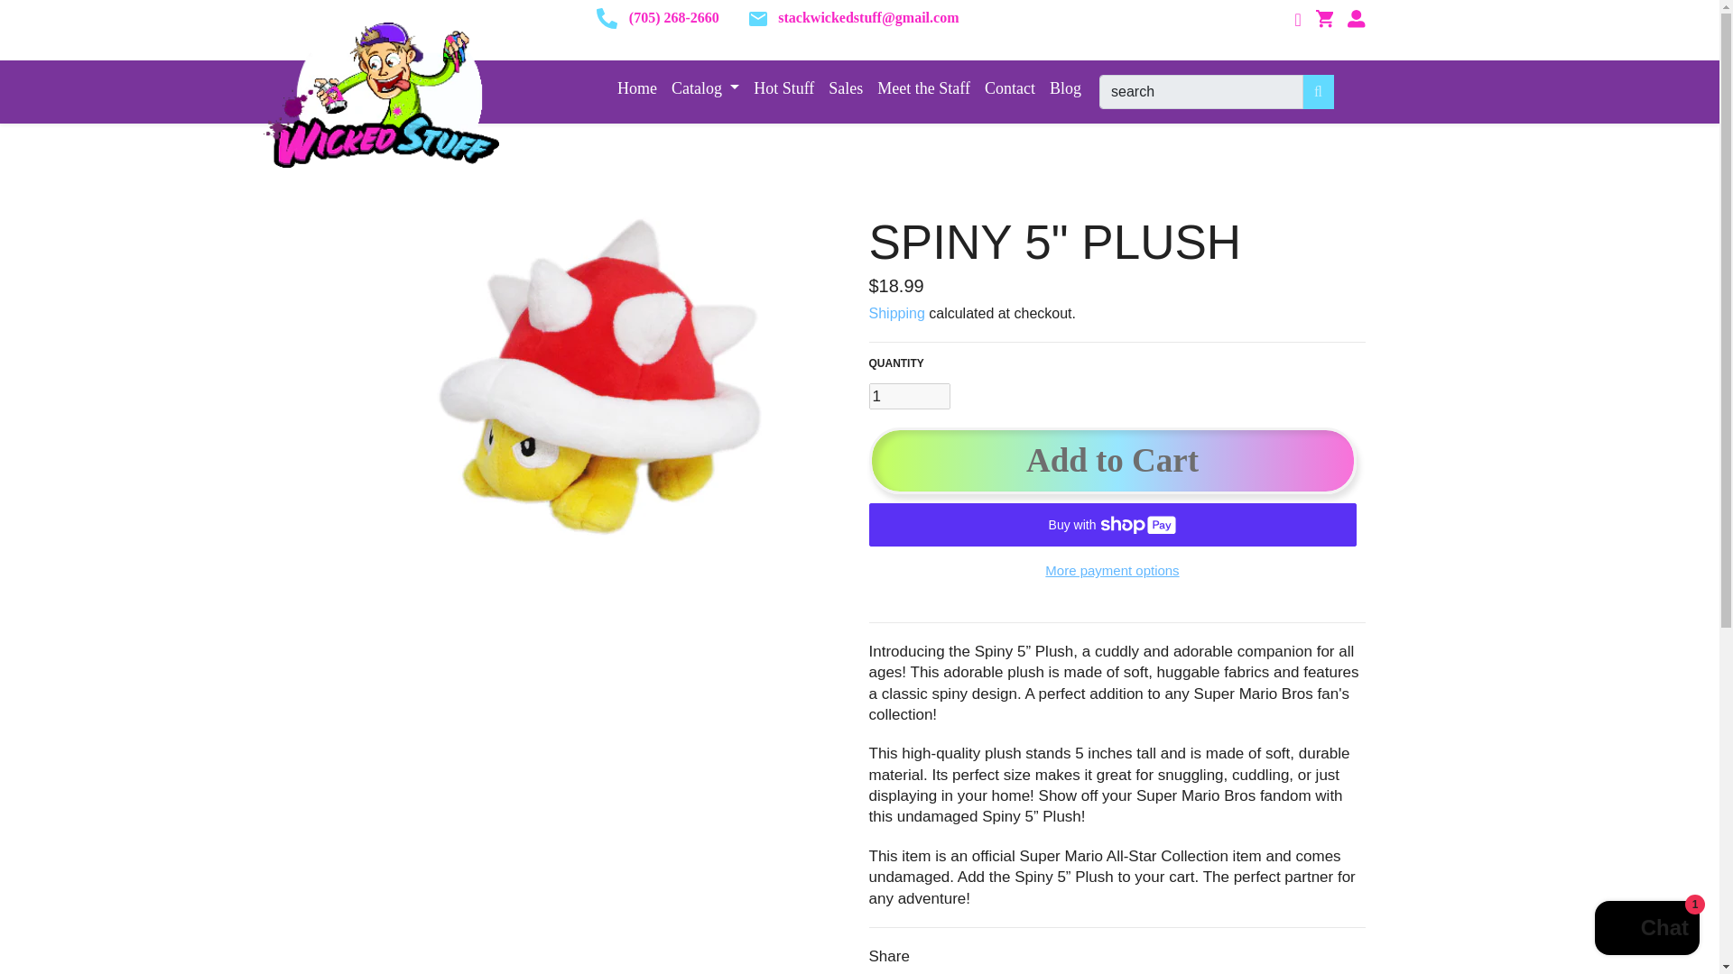 The width and height of the screenshot is (1733, 974). What do you see at coordinates (845, 88) in the screenshot?
I see `Sales` at bounding box center [845, 88].